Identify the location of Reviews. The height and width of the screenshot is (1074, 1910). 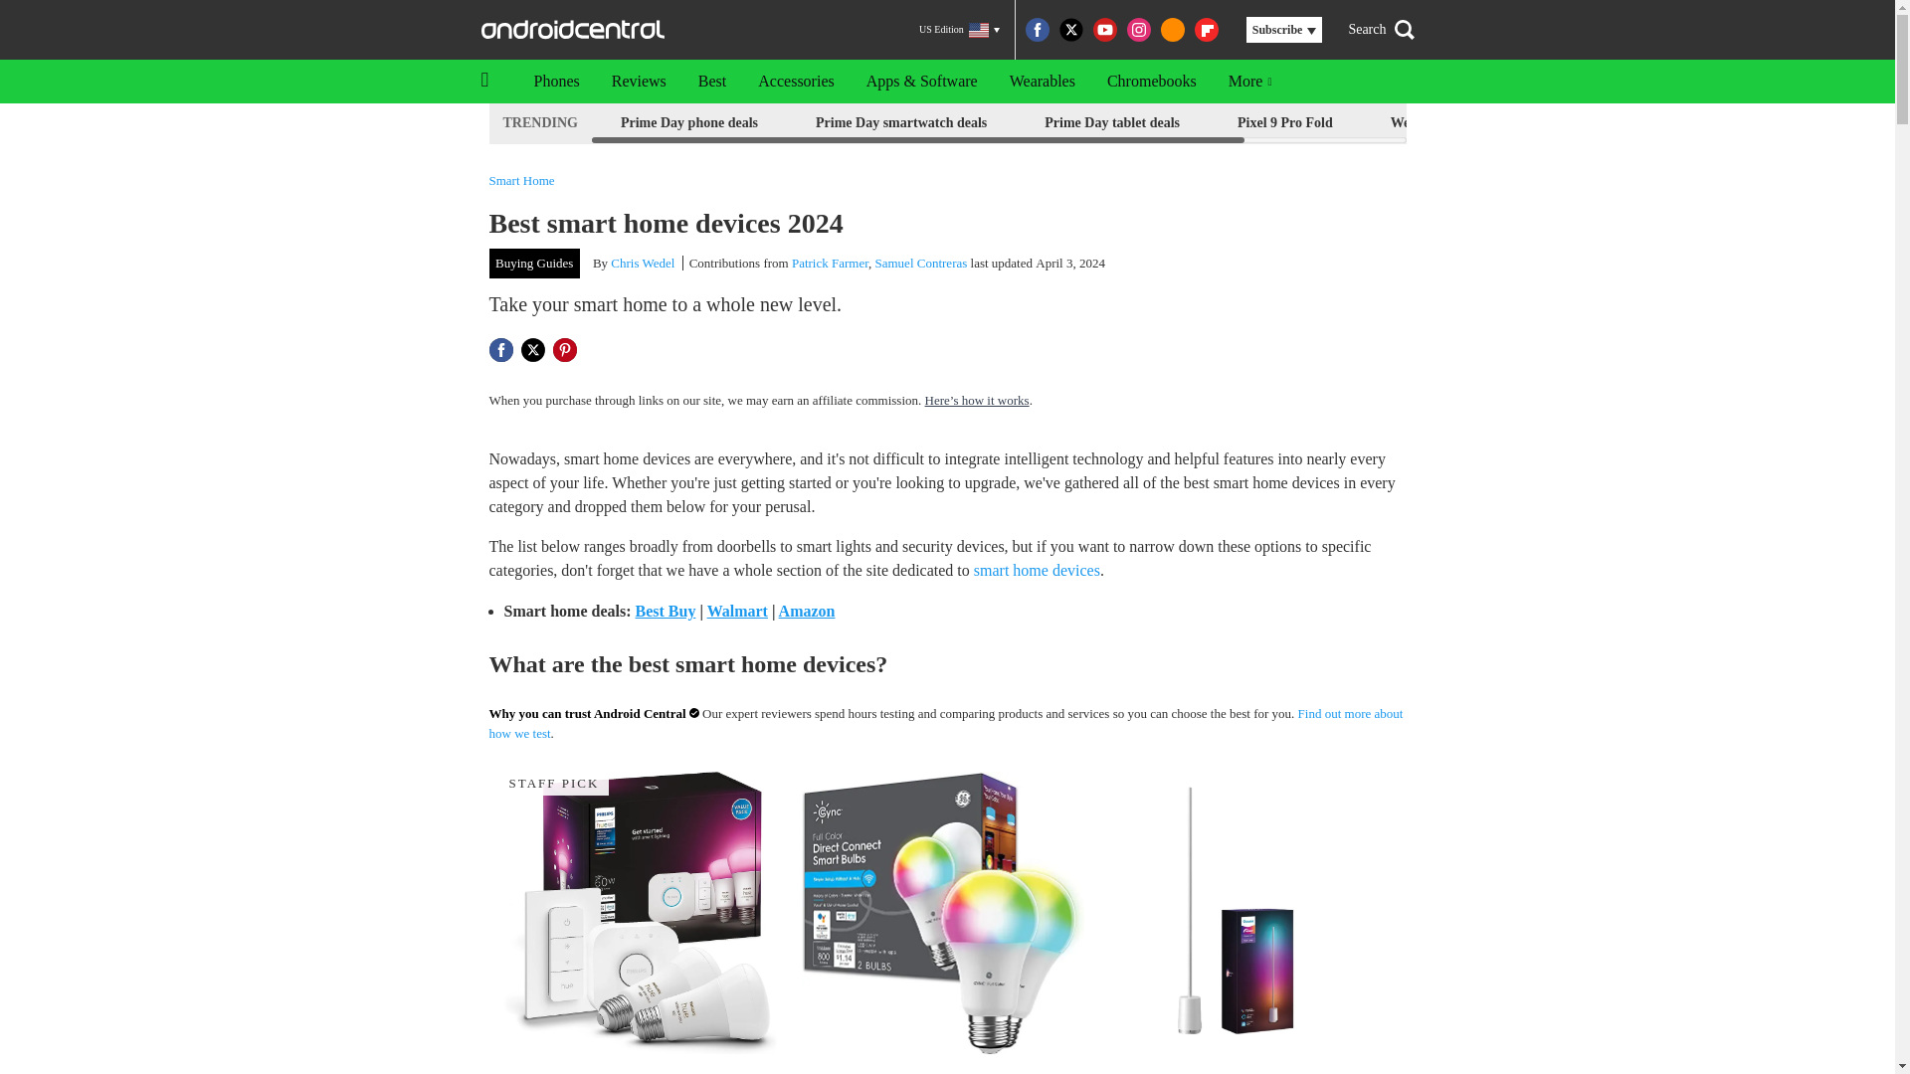
(639, 82).